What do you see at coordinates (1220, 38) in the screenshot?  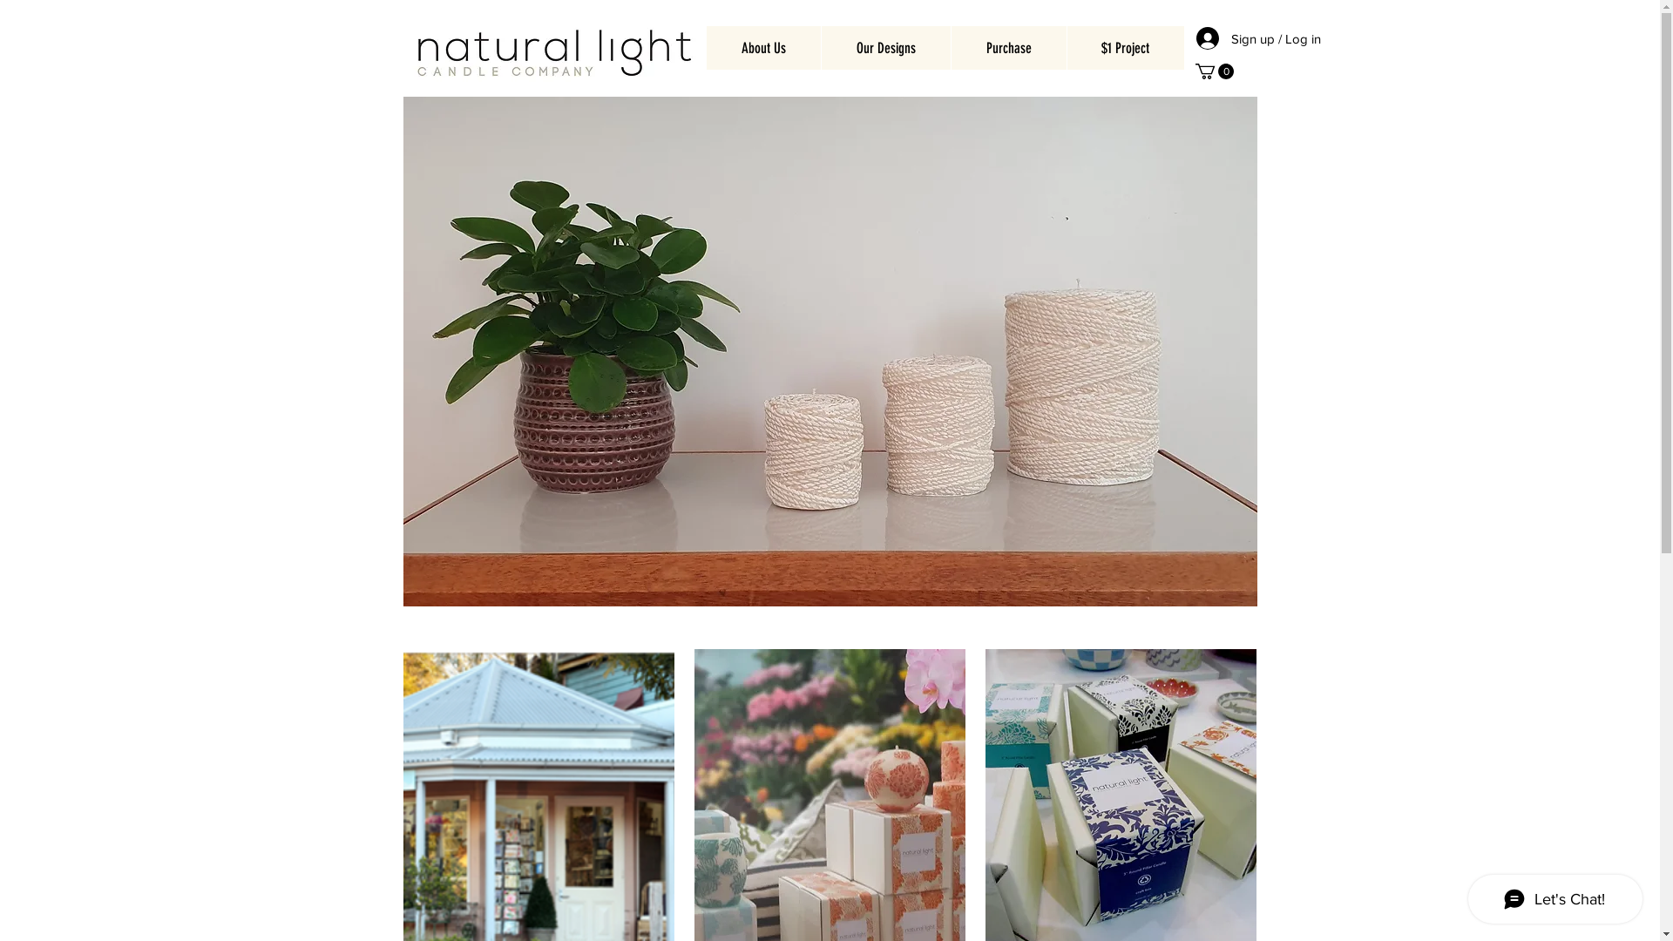 I see `Sign up / Log in` at bounding box center [1220, 38].